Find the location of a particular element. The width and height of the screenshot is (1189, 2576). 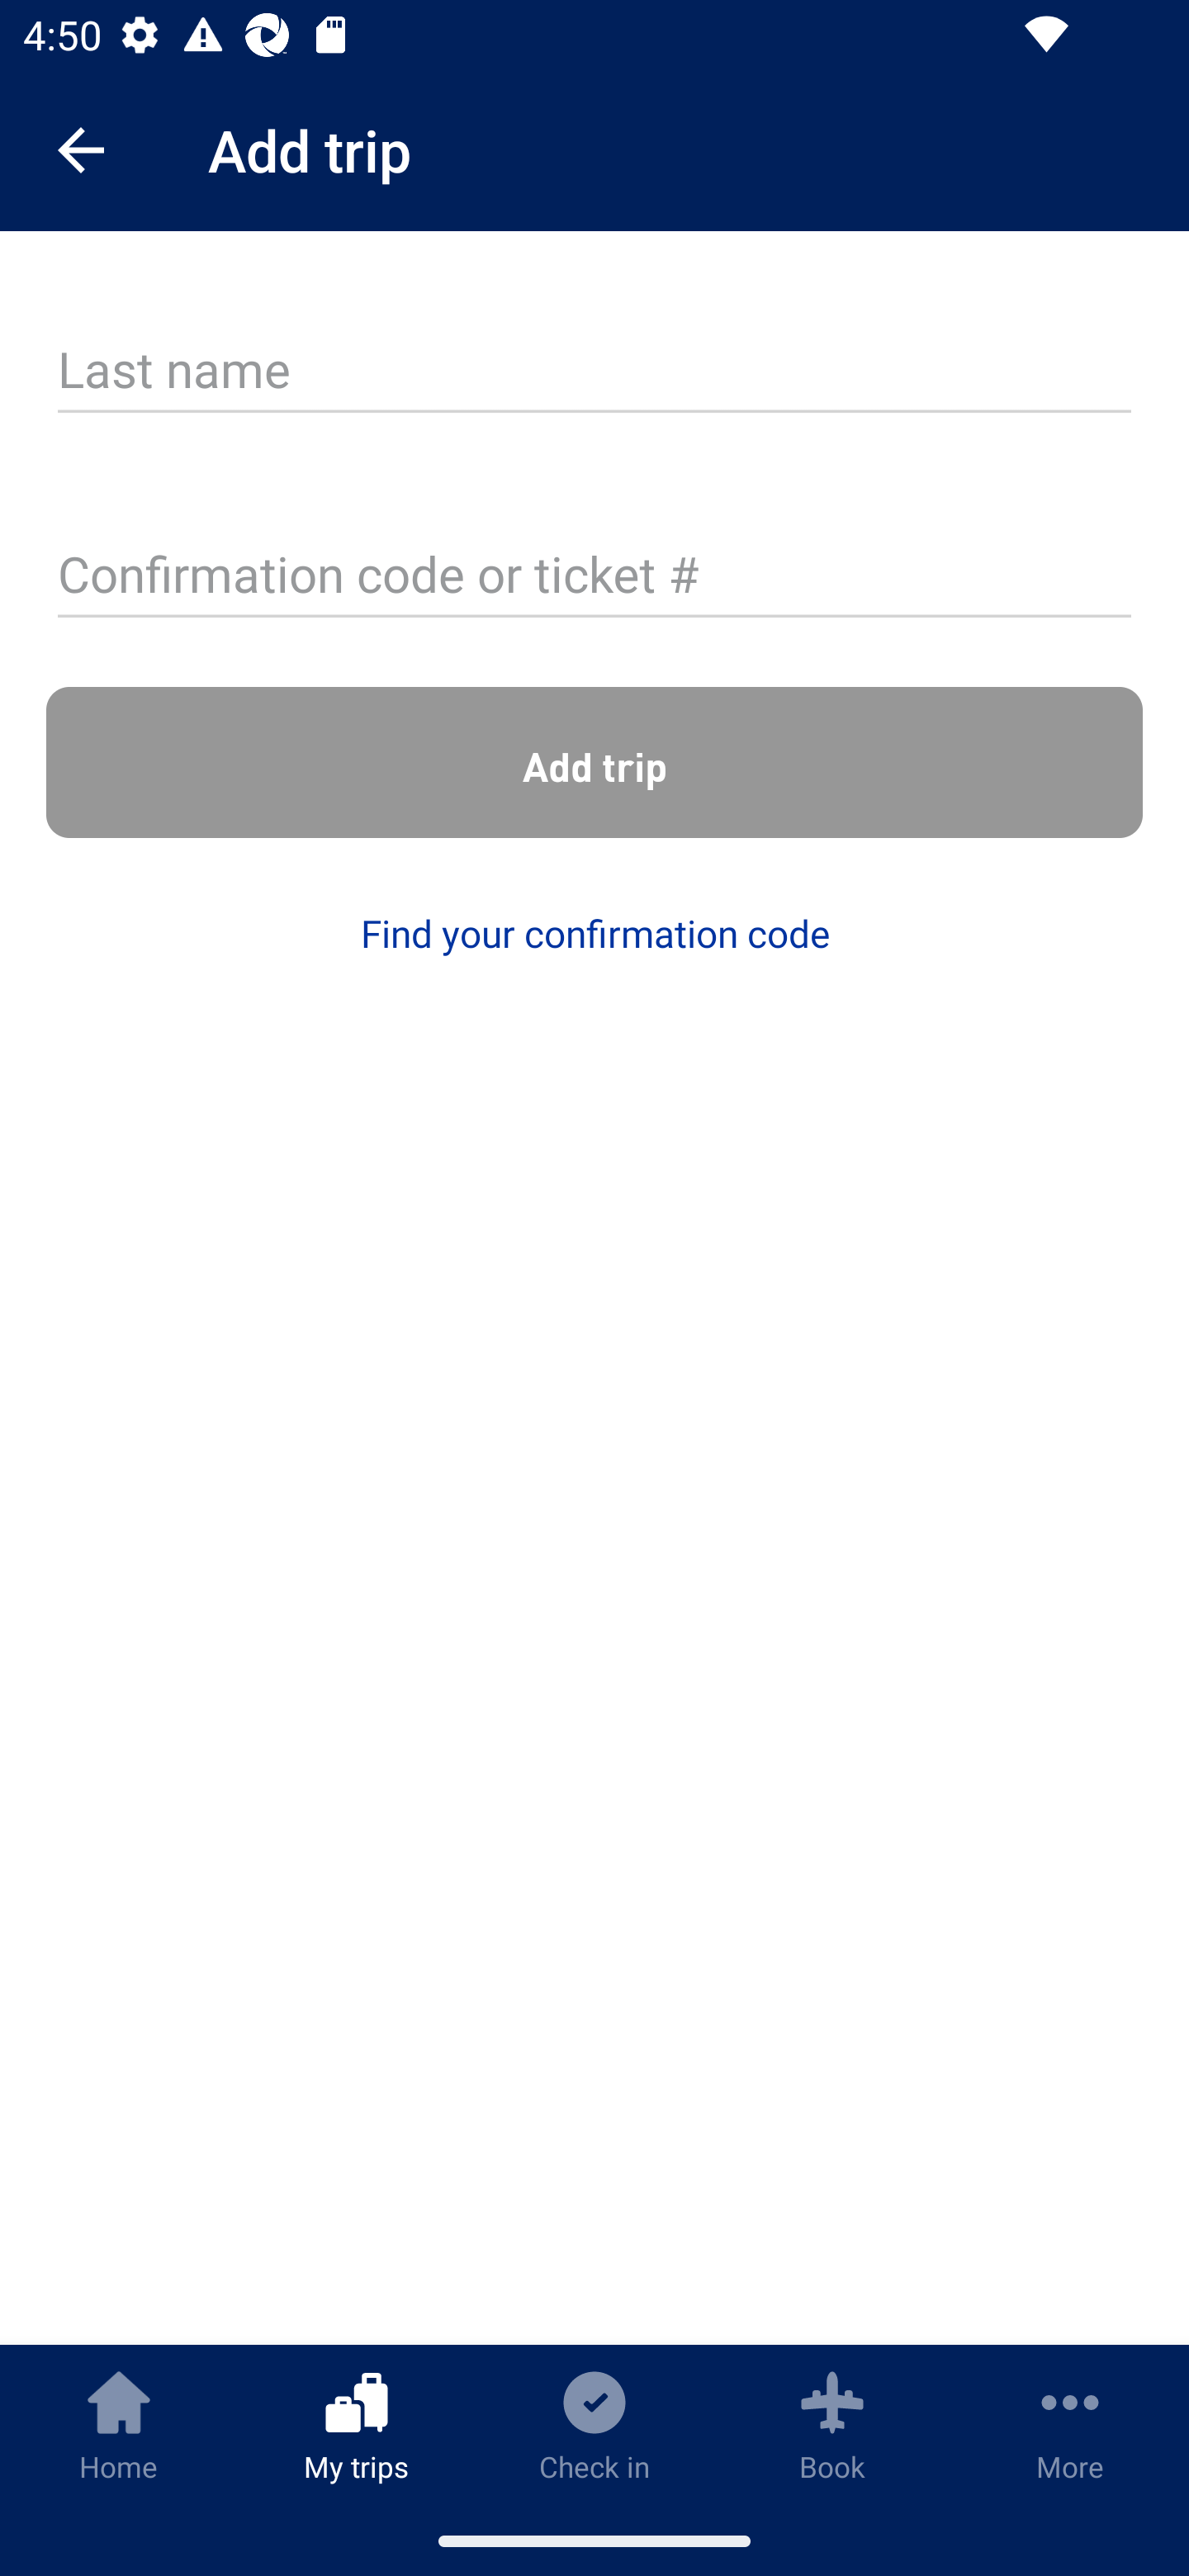

Confirmation code or ticket # is located at coordinates (594, 576).